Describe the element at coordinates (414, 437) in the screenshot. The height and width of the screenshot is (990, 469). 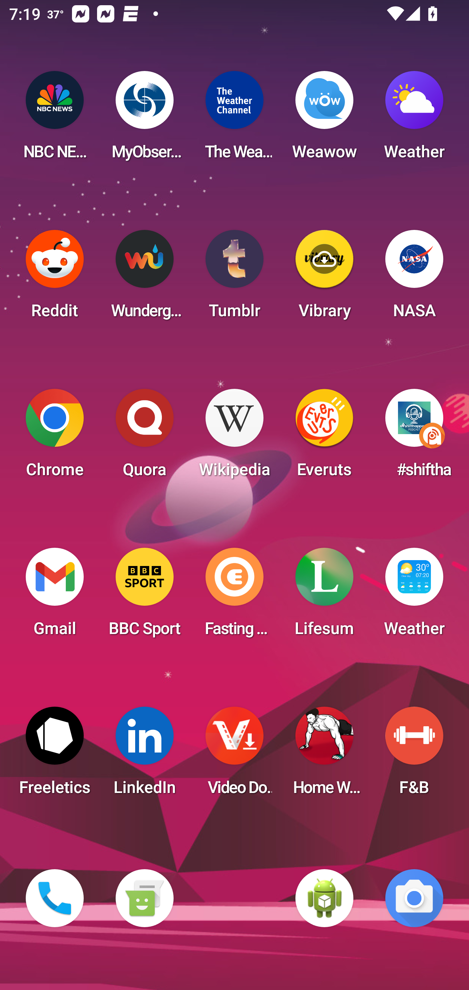
I see `#shifthappens in the Digital Workplace Podcast` at that location.